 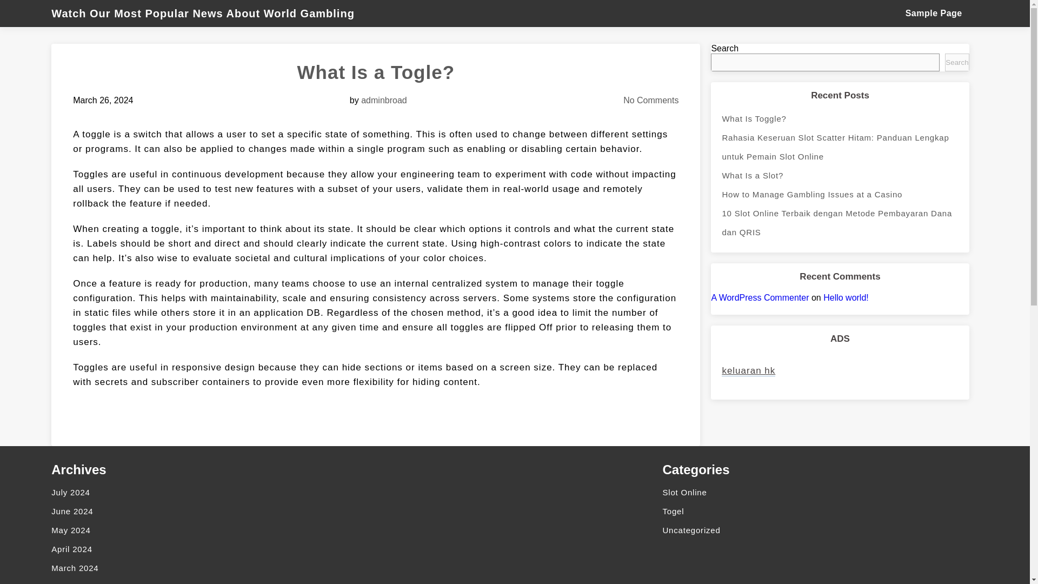 I want to click on April 2024, so click(x=203, y=548).